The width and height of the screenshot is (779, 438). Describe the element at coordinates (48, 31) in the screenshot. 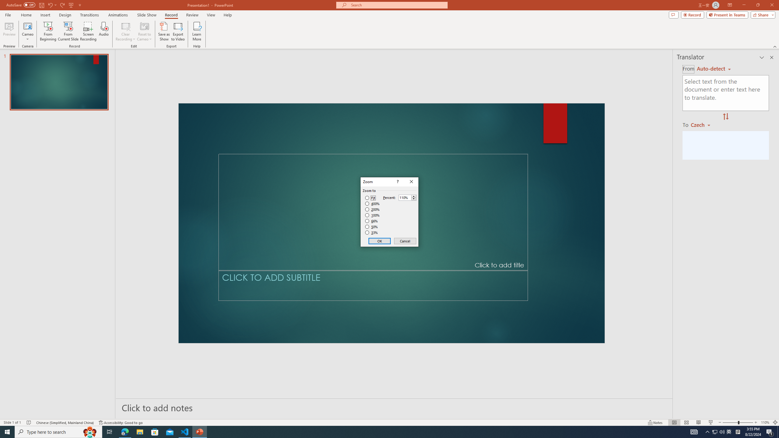

I see `From Beginning...` at that location.